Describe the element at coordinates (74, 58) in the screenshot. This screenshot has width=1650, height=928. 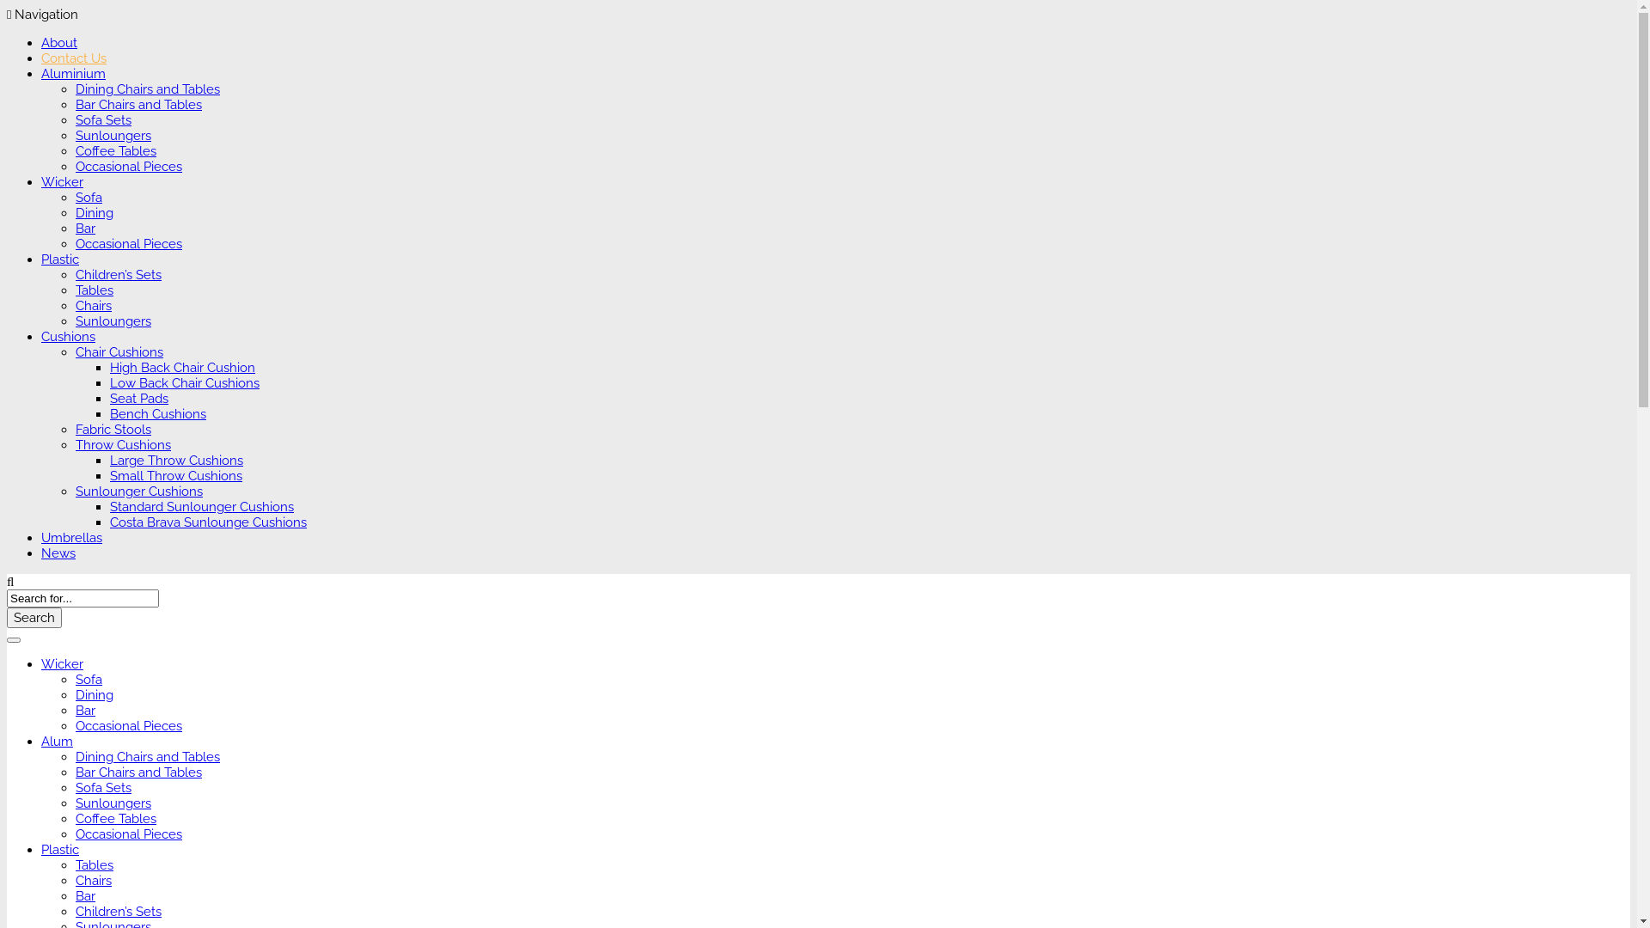
I see `Contact Us` at that location.